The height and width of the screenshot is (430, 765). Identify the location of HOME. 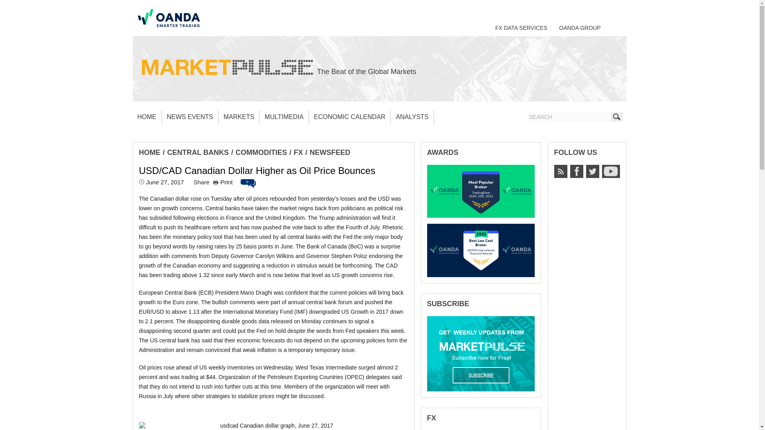
(147, 117).